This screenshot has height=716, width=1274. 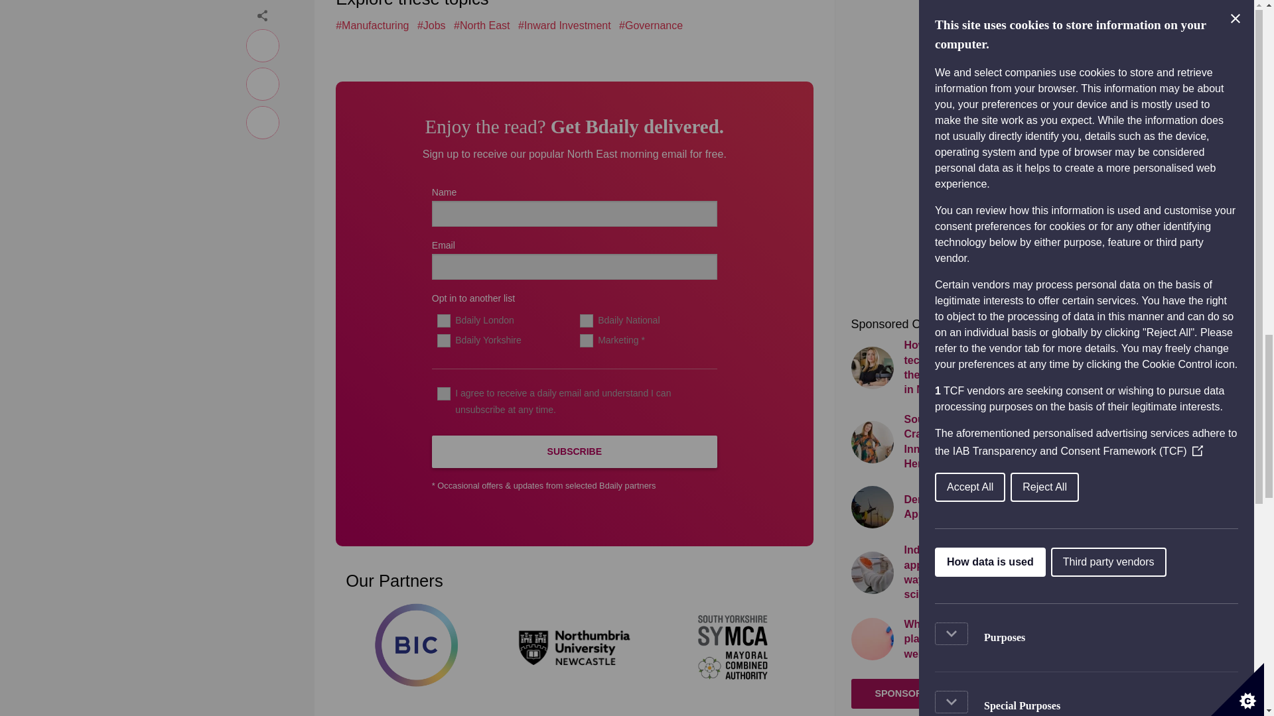 What do you see at coordinates (415, 645) in the screenshot?
I see `North East BIC` at bounding box center [415, 645].